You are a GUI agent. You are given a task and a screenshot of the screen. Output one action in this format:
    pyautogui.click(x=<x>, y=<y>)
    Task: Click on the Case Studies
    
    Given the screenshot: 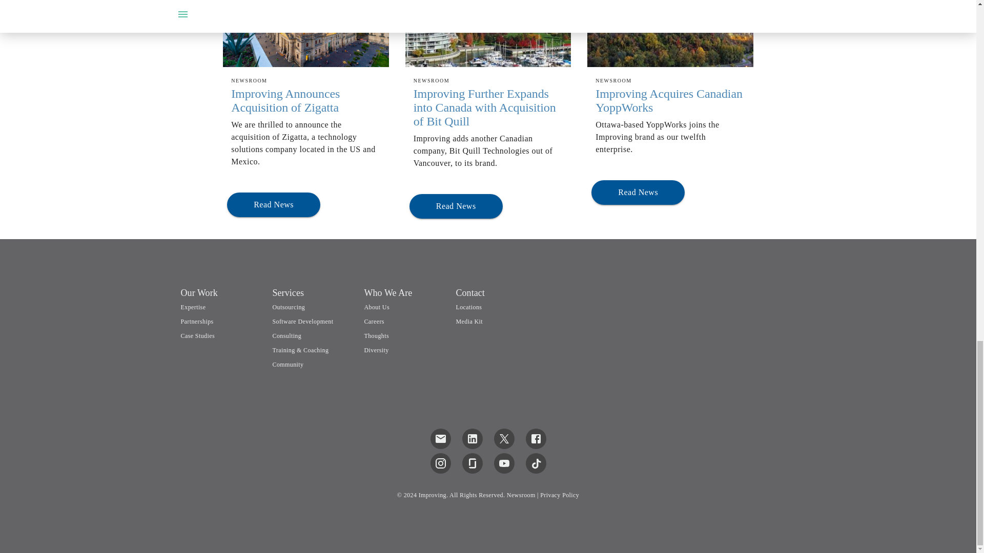 What is the action you would take?
    pyautogui.click(x=221, y=336)
    